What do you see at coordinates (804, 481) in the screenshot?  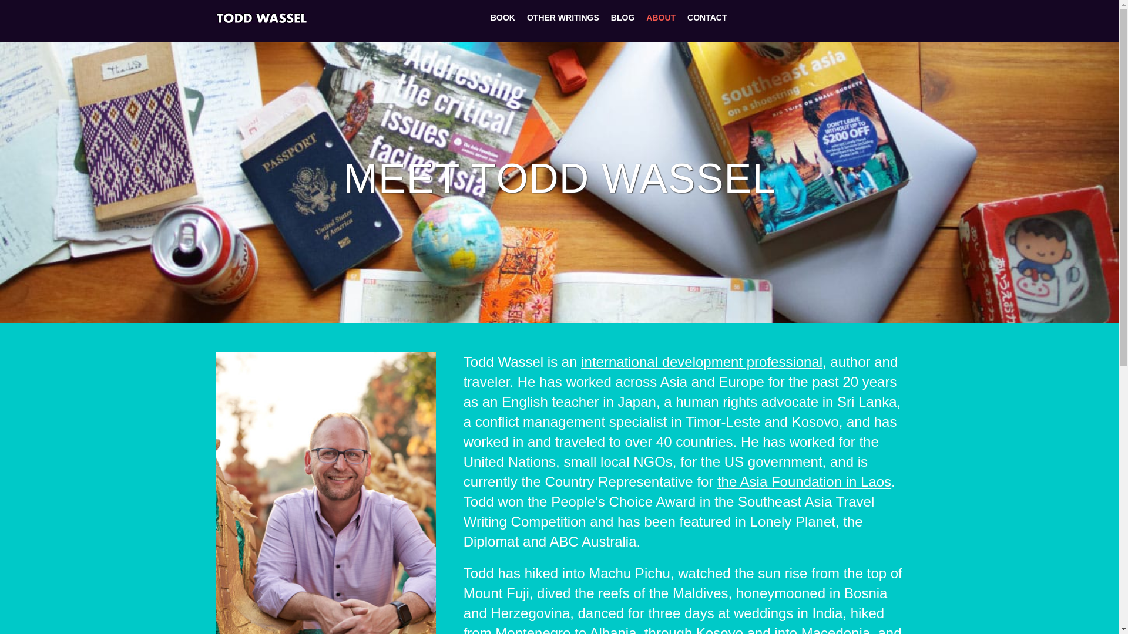 I see `the Asia Foundation in Laos` at bounding box center [804, 481].